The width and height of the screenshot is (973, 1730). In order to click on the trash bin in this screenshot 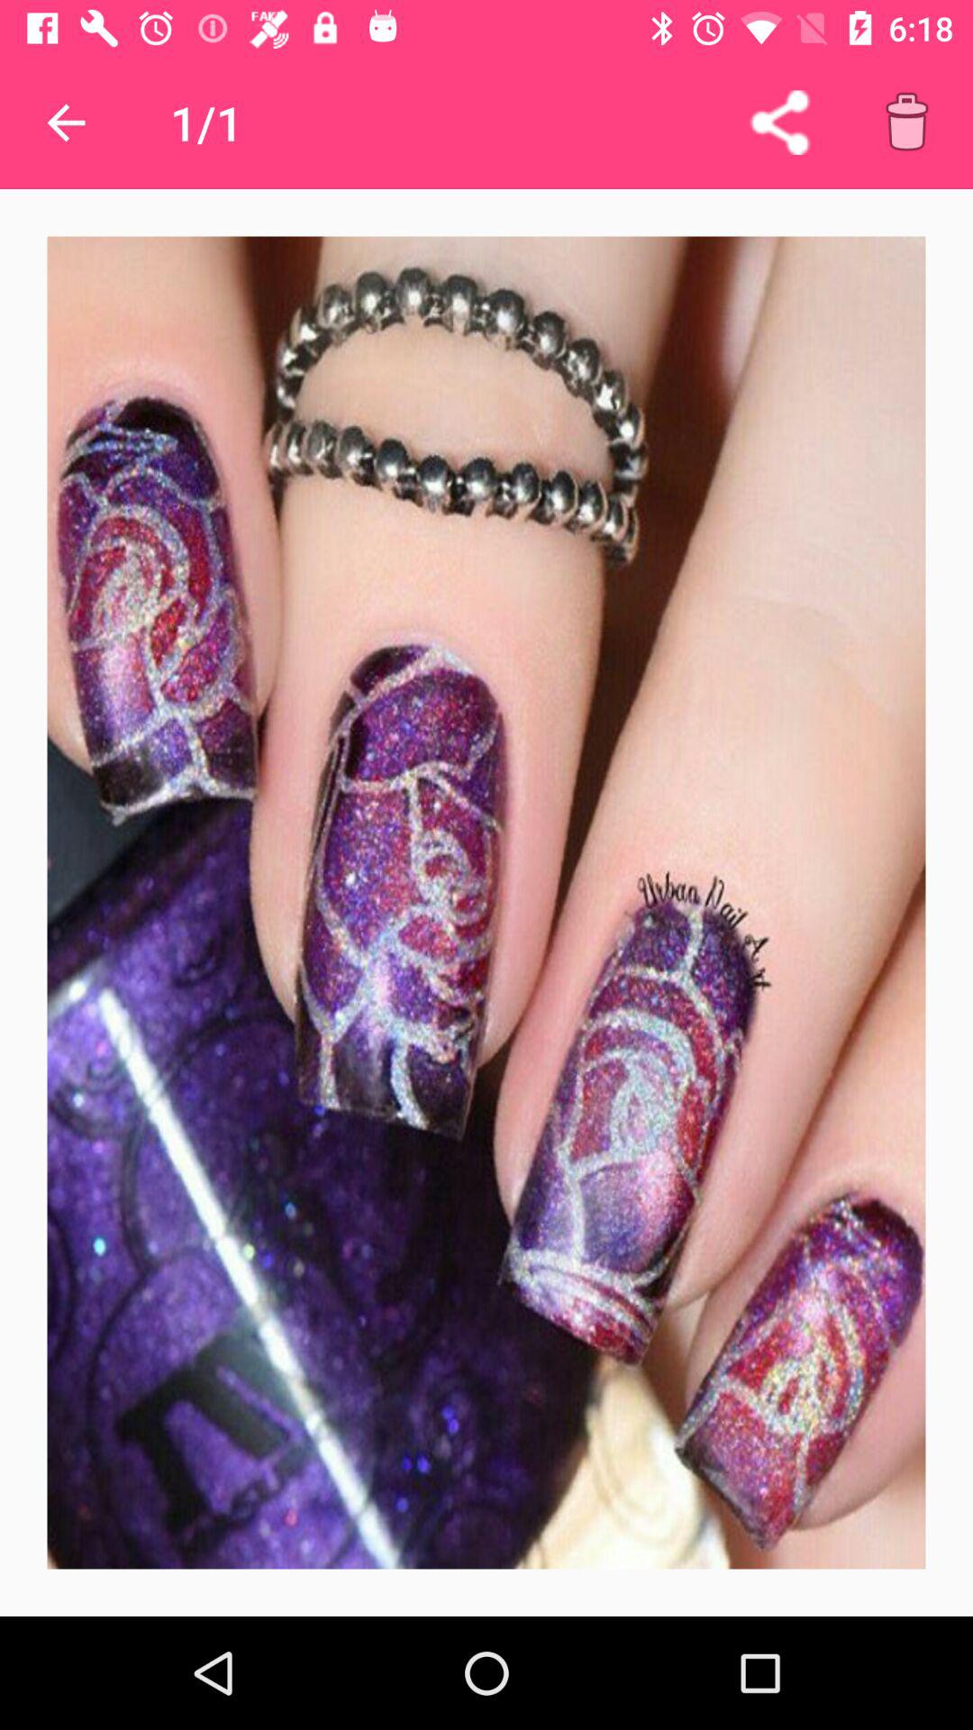, I will do `click(906, 123)`.